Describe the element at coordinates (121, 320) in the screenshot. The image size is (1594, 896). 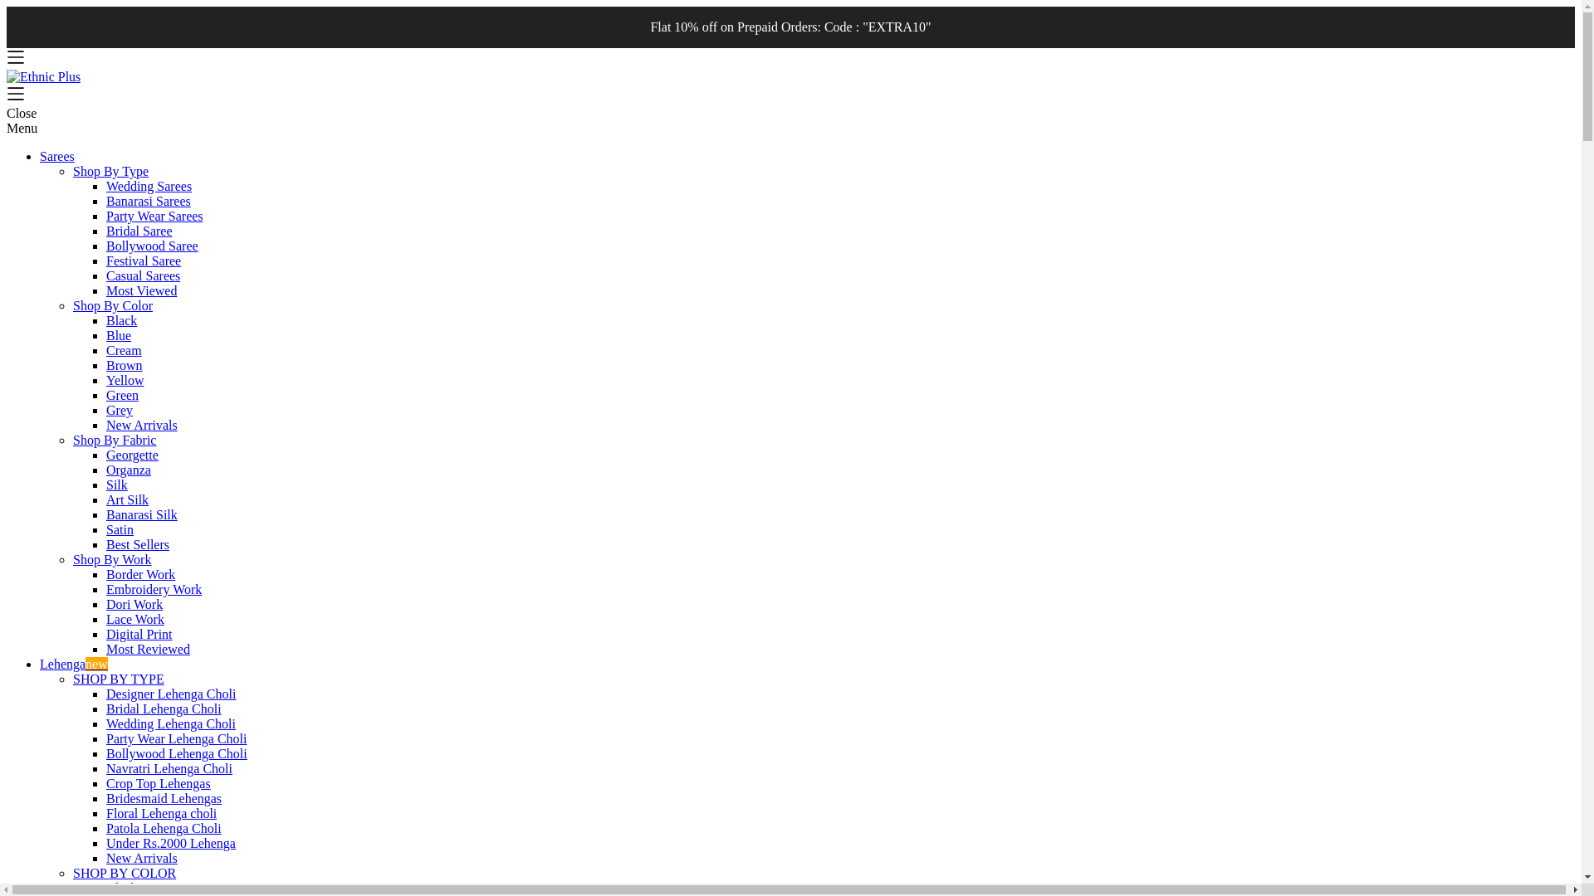
I see `Black` at that location.